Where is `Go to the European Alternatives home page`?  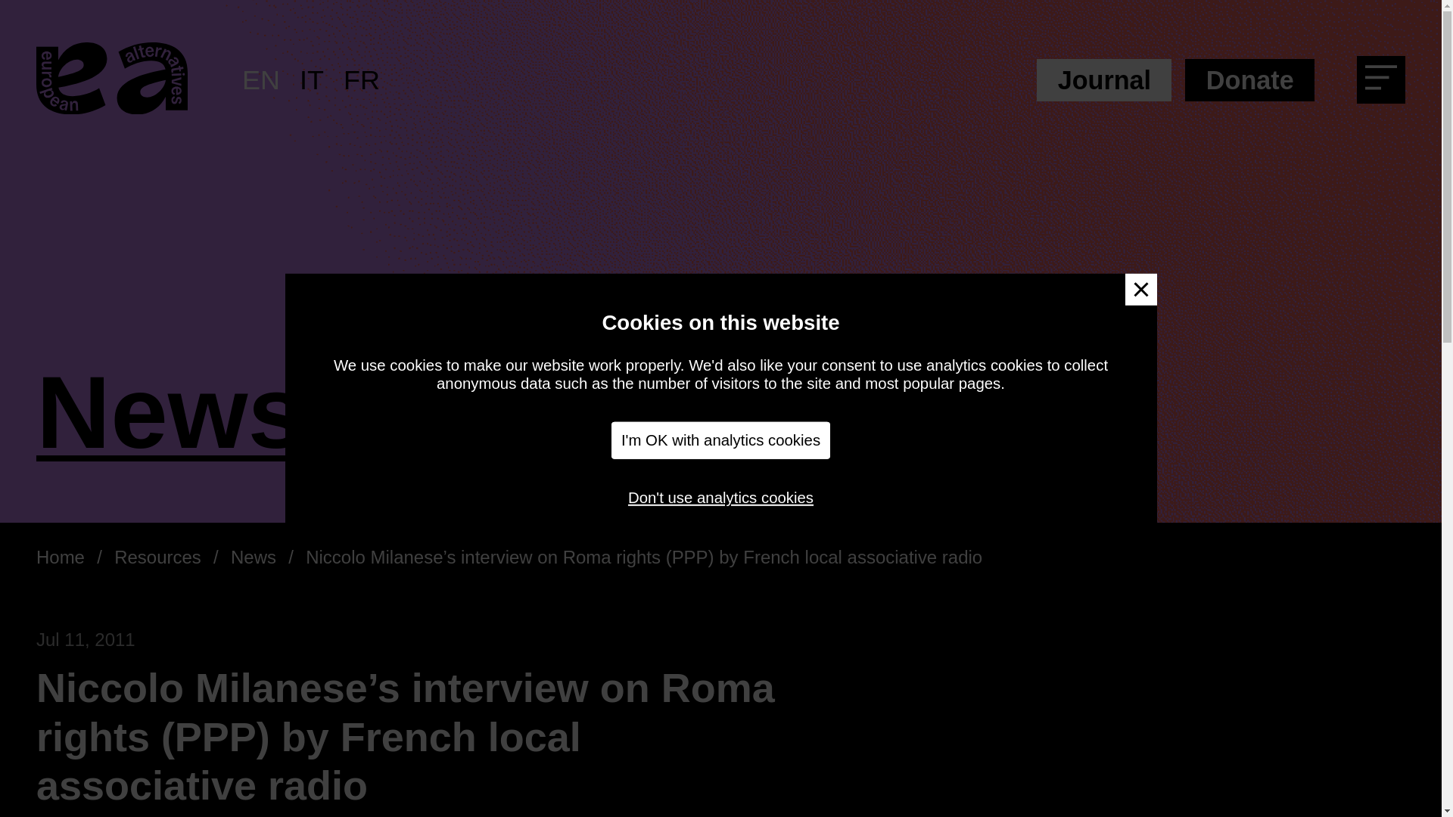 Go to the European Alternatives home page is located at coordinates (112, 80).